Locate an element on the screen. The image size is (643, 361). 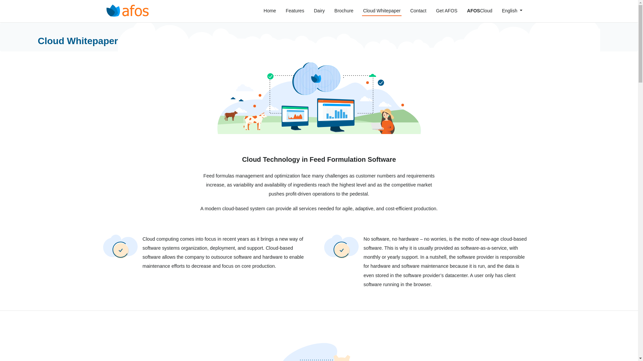
Brochure is located at coordinates (344, 11).